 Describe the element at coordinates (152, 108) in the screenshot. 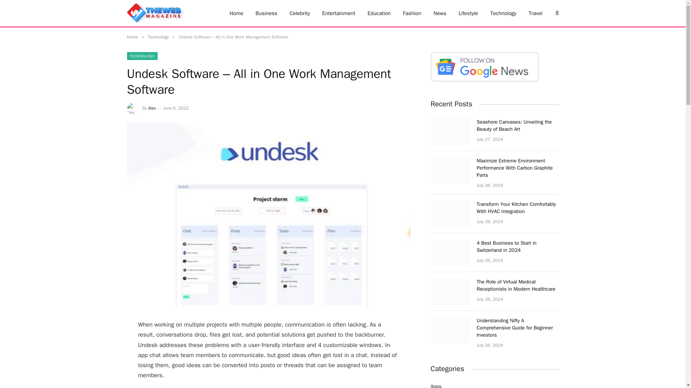

I see `Posts by Alex` at that location.